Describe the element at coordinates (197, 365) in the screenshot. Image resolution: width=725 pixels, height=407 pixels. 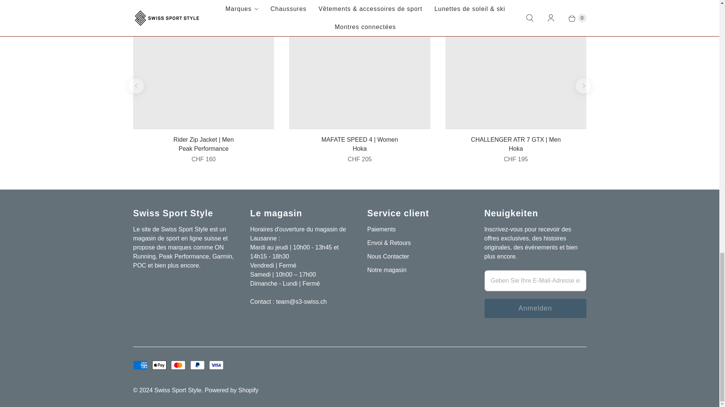
I see `PayPal` at that location.